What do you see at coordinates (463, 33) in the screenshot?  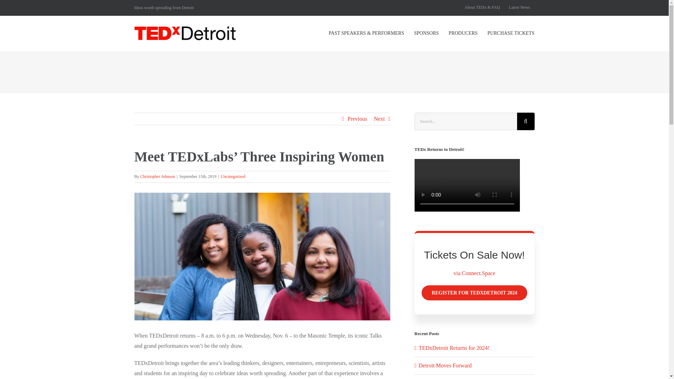 I see `PRODUCERS` at bounding box center [463, 33].